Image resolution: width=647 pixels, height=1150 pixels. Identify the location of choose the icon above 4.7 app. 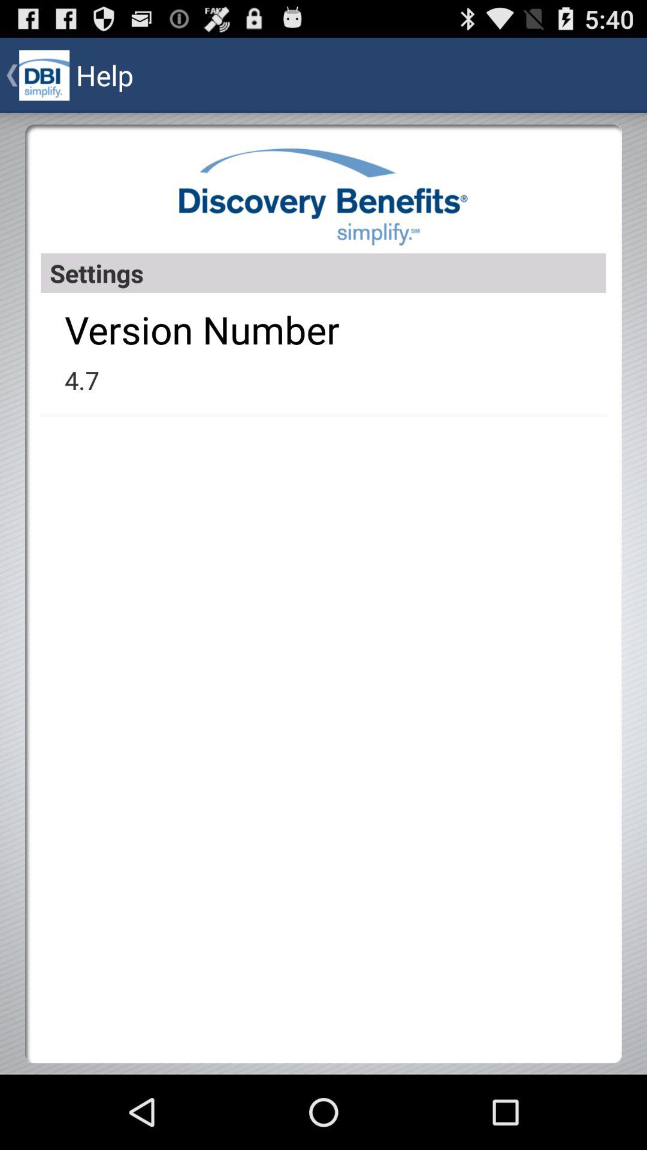
(202, 329).